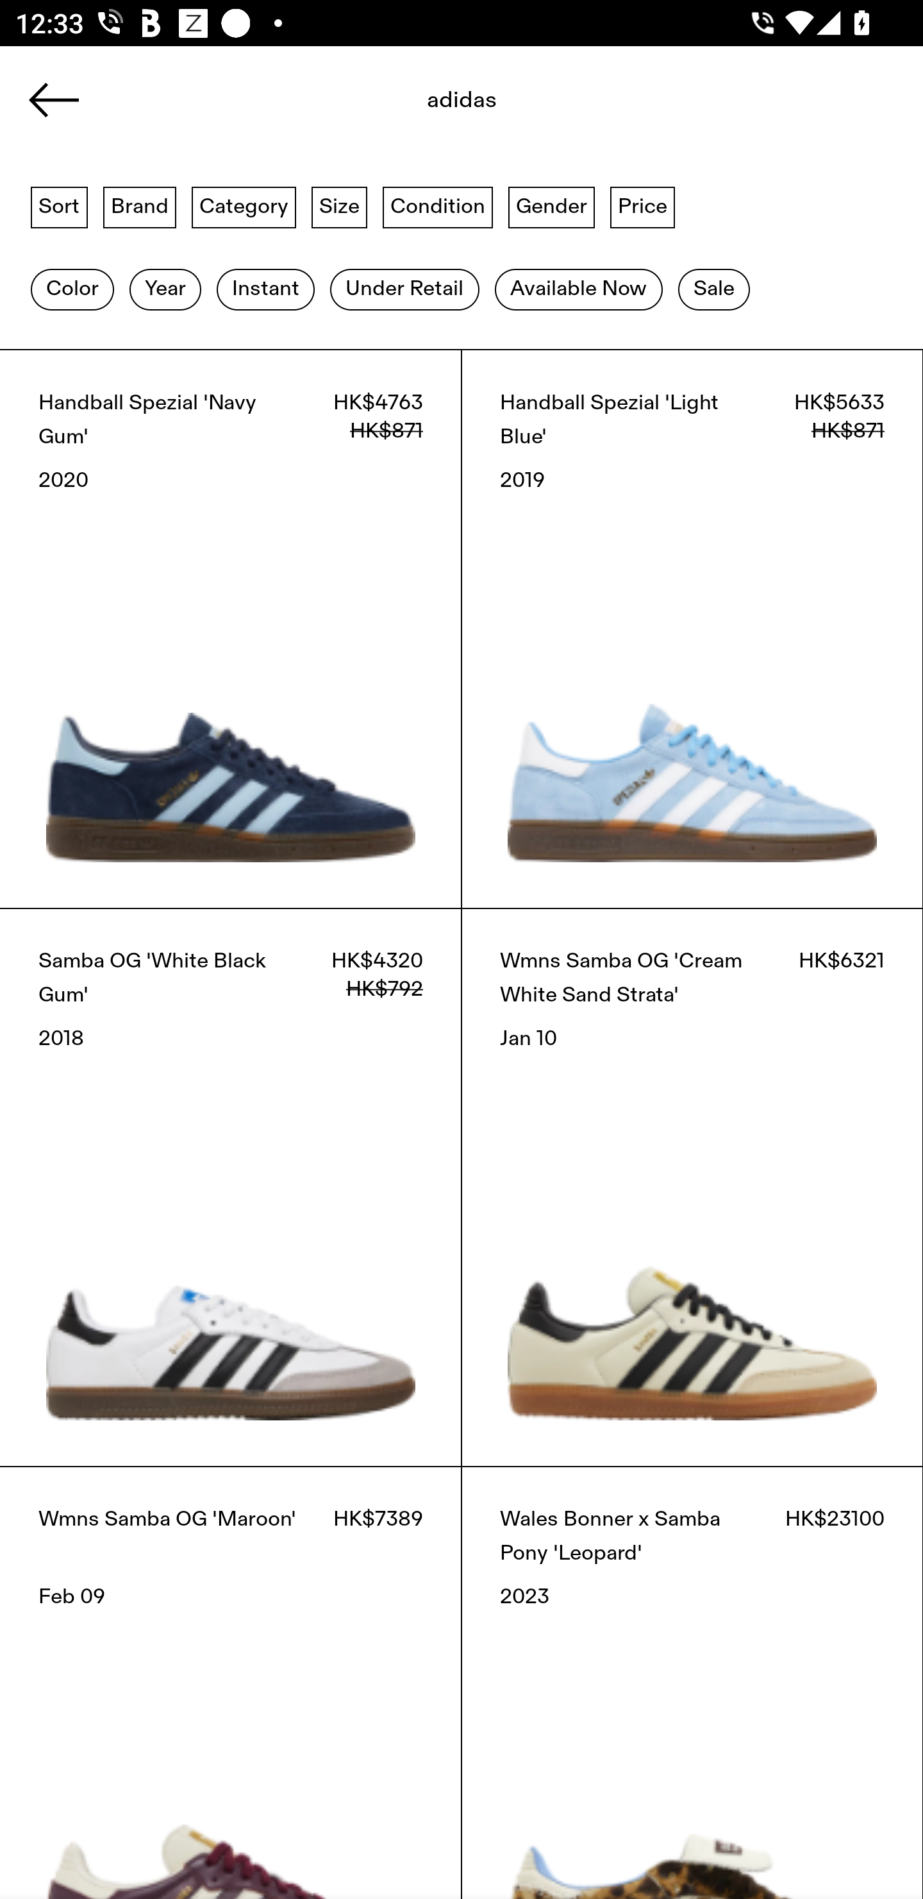 This screenshot has width=923, height=1899. Describe the element at coordinates (692, 628) in the screenshot. I see `Handball Spezial 'Light Blue' HK$5633 HK$871 2019` at that location.